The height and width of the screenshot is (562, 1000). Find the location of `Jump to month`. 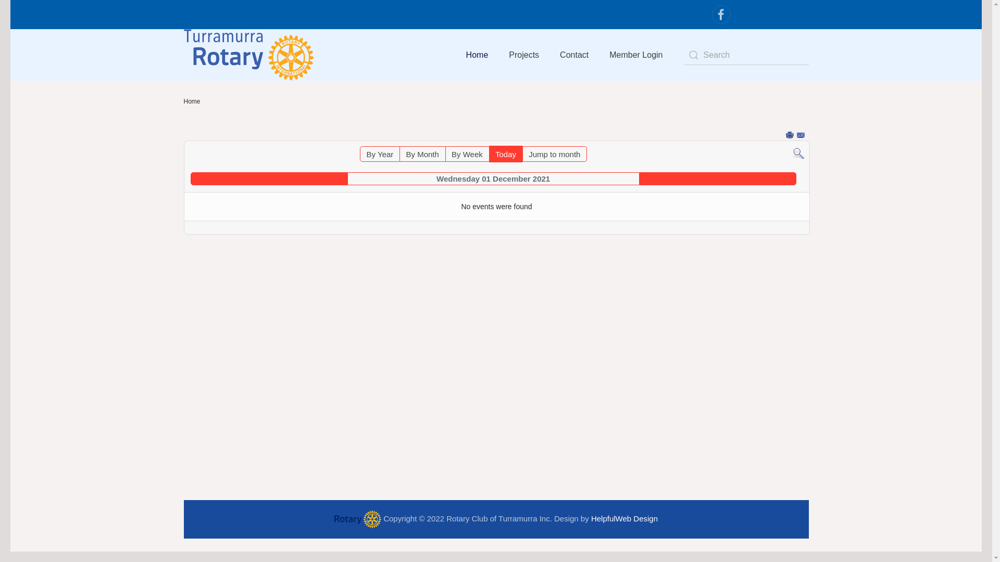

Jump to month is located at coordinates (554, 154).